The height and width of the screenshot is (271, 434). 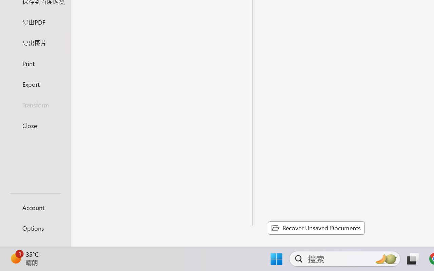 What do you see at coordinates (35, 228) in the screenshot?
I see `Options` at bounding box center [35, 228].